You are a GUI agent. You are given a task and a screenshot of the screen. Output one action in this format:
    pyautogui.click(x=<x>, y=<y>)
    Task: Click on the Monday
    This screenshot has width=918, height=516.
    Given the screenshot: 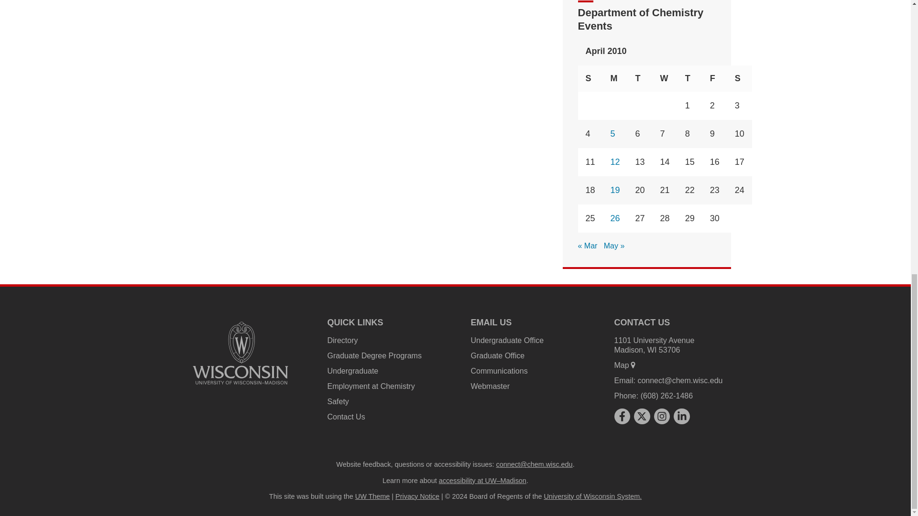 What is the action you would take?
    pyautogui.click(x=615, y=78)
    